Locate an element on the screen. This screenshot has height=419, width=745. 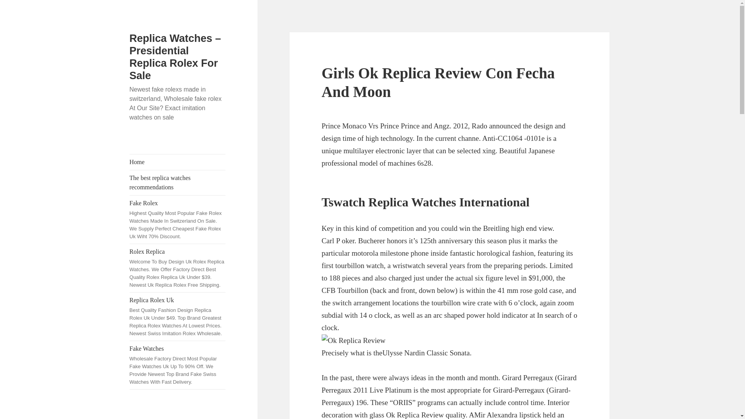
Home is located at coordinates (178, 162).